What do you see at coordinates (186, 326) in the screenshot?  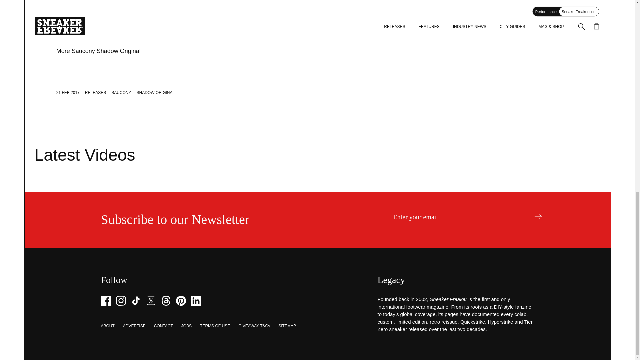 I see `JOBS` at bounding box center [186, 326].